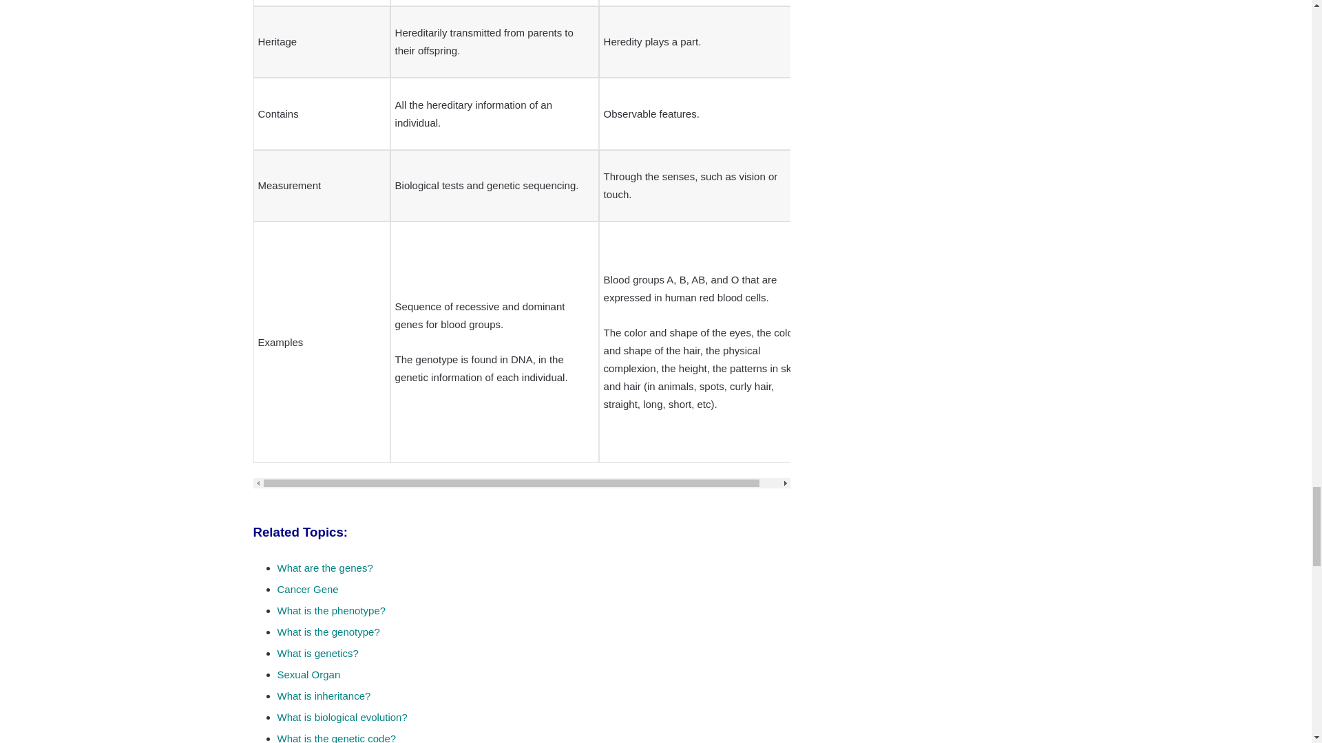 The width and height of the screenshot is (1322, 743). What do you see at coordinates (308, 674) in the screenshot?
I see `Sexual Organ` at bounding box center [308, 674].